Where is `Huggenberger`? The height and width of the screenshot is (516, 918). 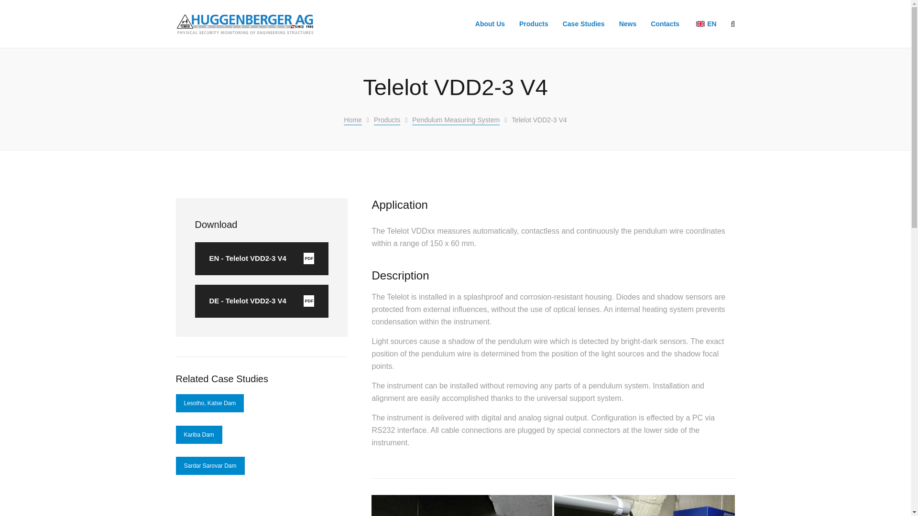 Huggenberger is located at coordinates (245, 23).